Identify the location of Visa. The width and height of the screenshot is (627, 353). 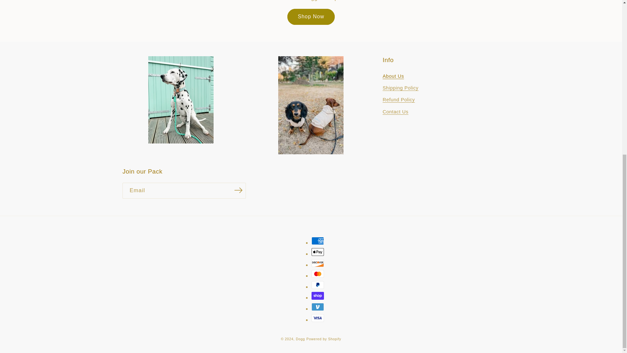
(318, 318).